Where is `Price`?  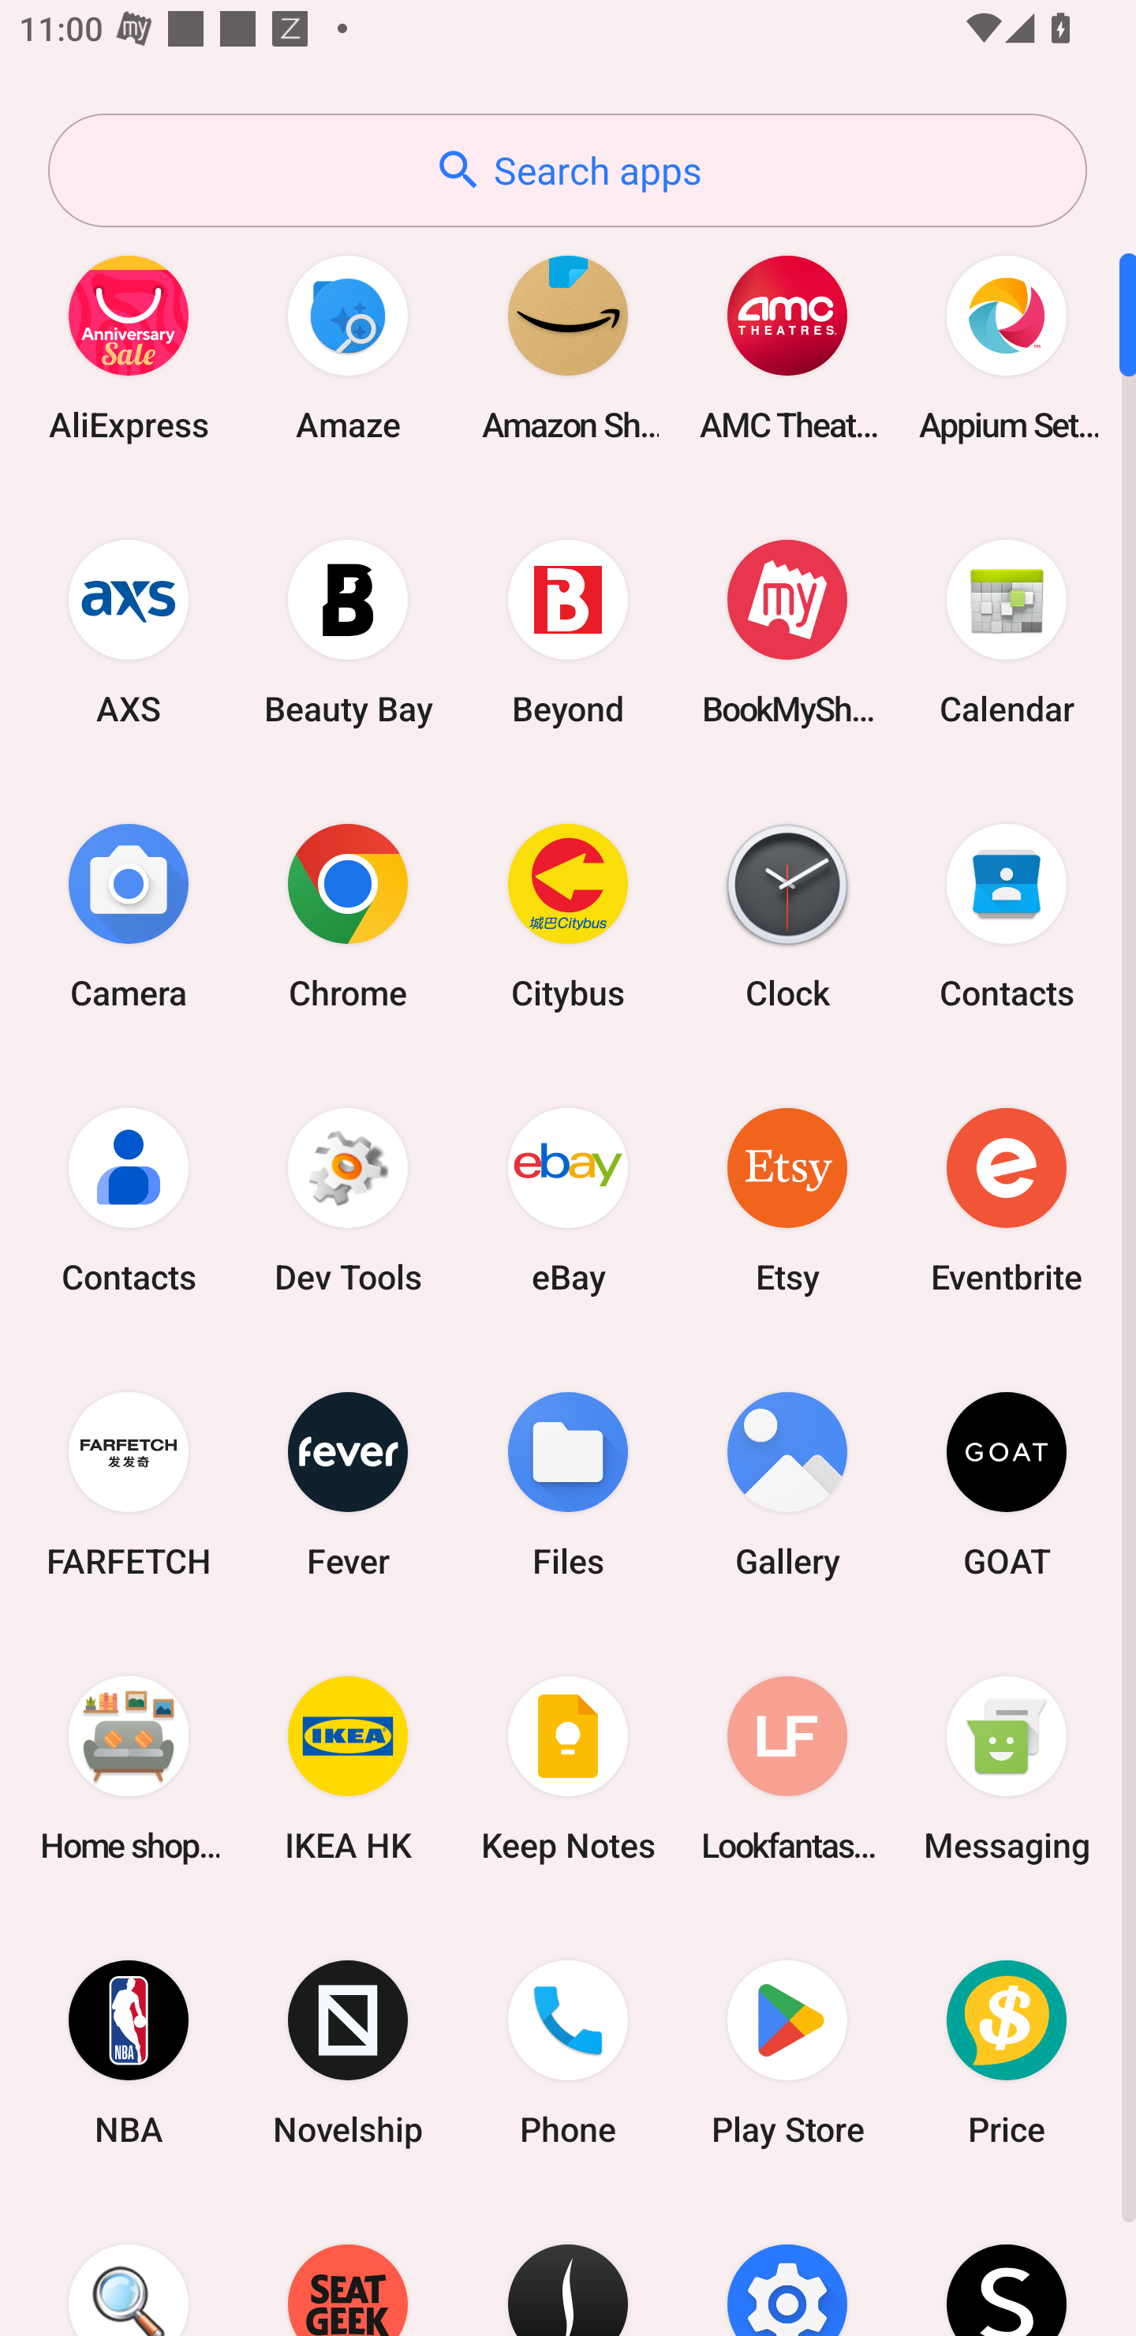 Price is located at coordinates (1007, 2053).